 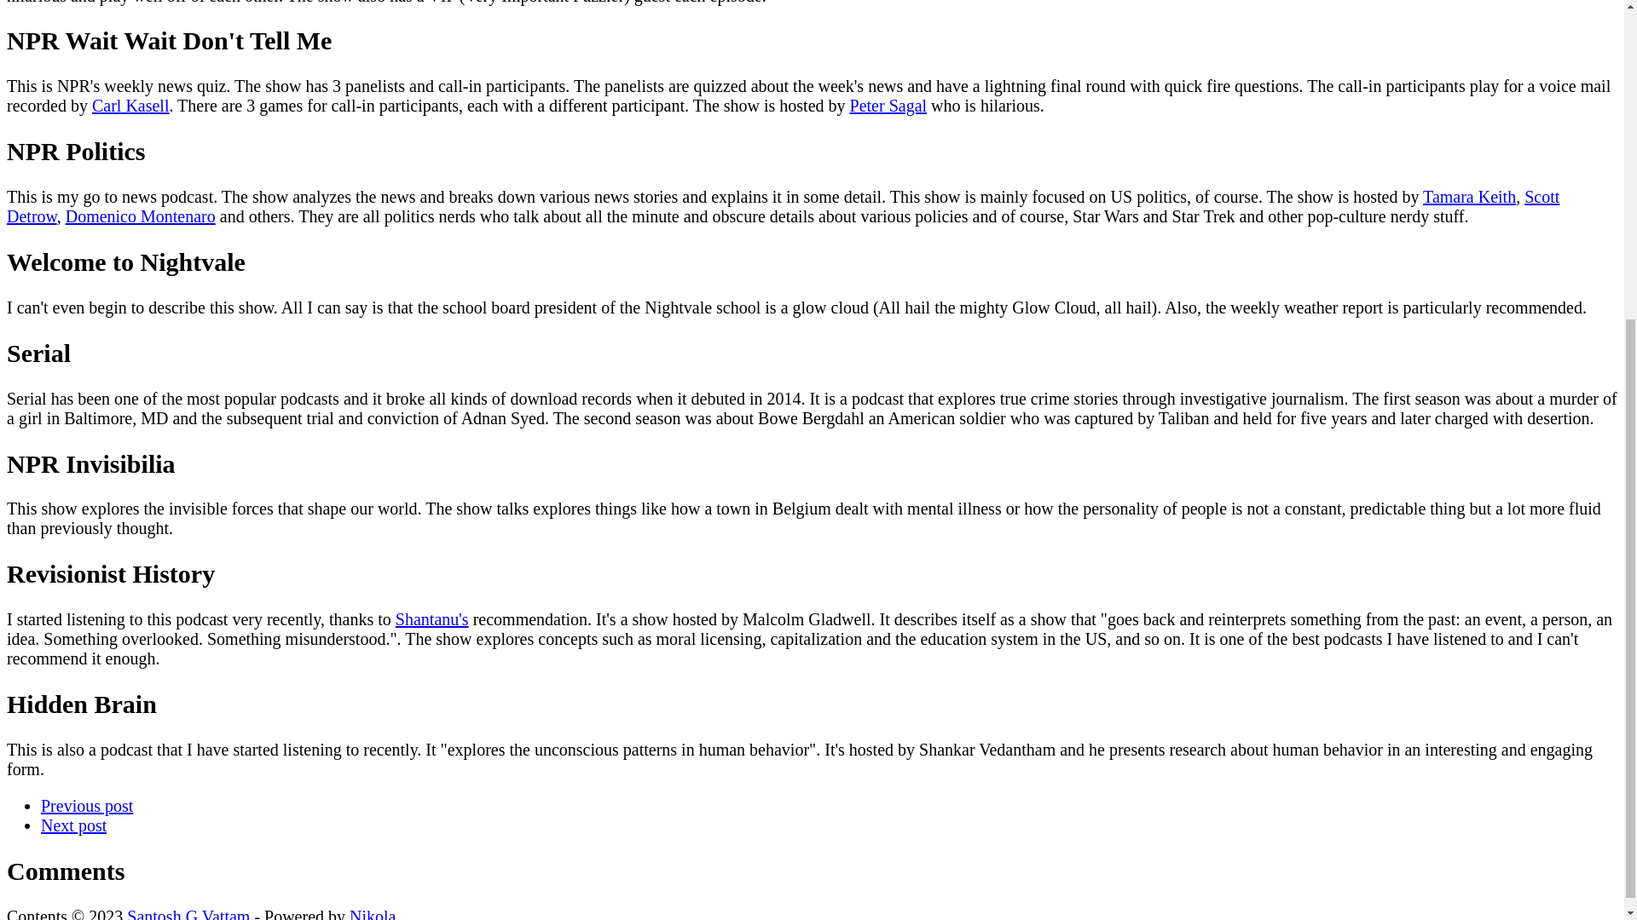 I want to click on Next post, so click(x=73, y=825).